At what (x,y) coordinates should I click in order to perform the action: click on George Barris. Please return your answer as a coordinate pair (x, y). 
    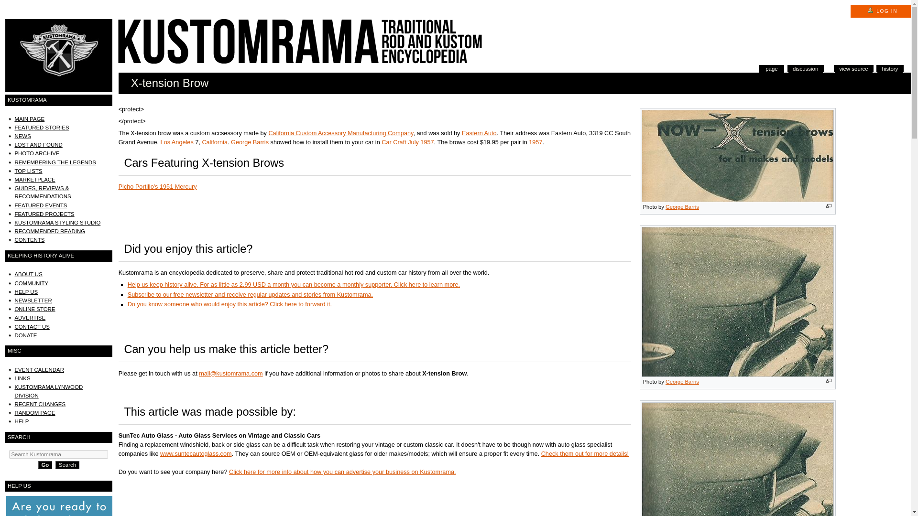
    Looking at the image, I should click on (682, 206).